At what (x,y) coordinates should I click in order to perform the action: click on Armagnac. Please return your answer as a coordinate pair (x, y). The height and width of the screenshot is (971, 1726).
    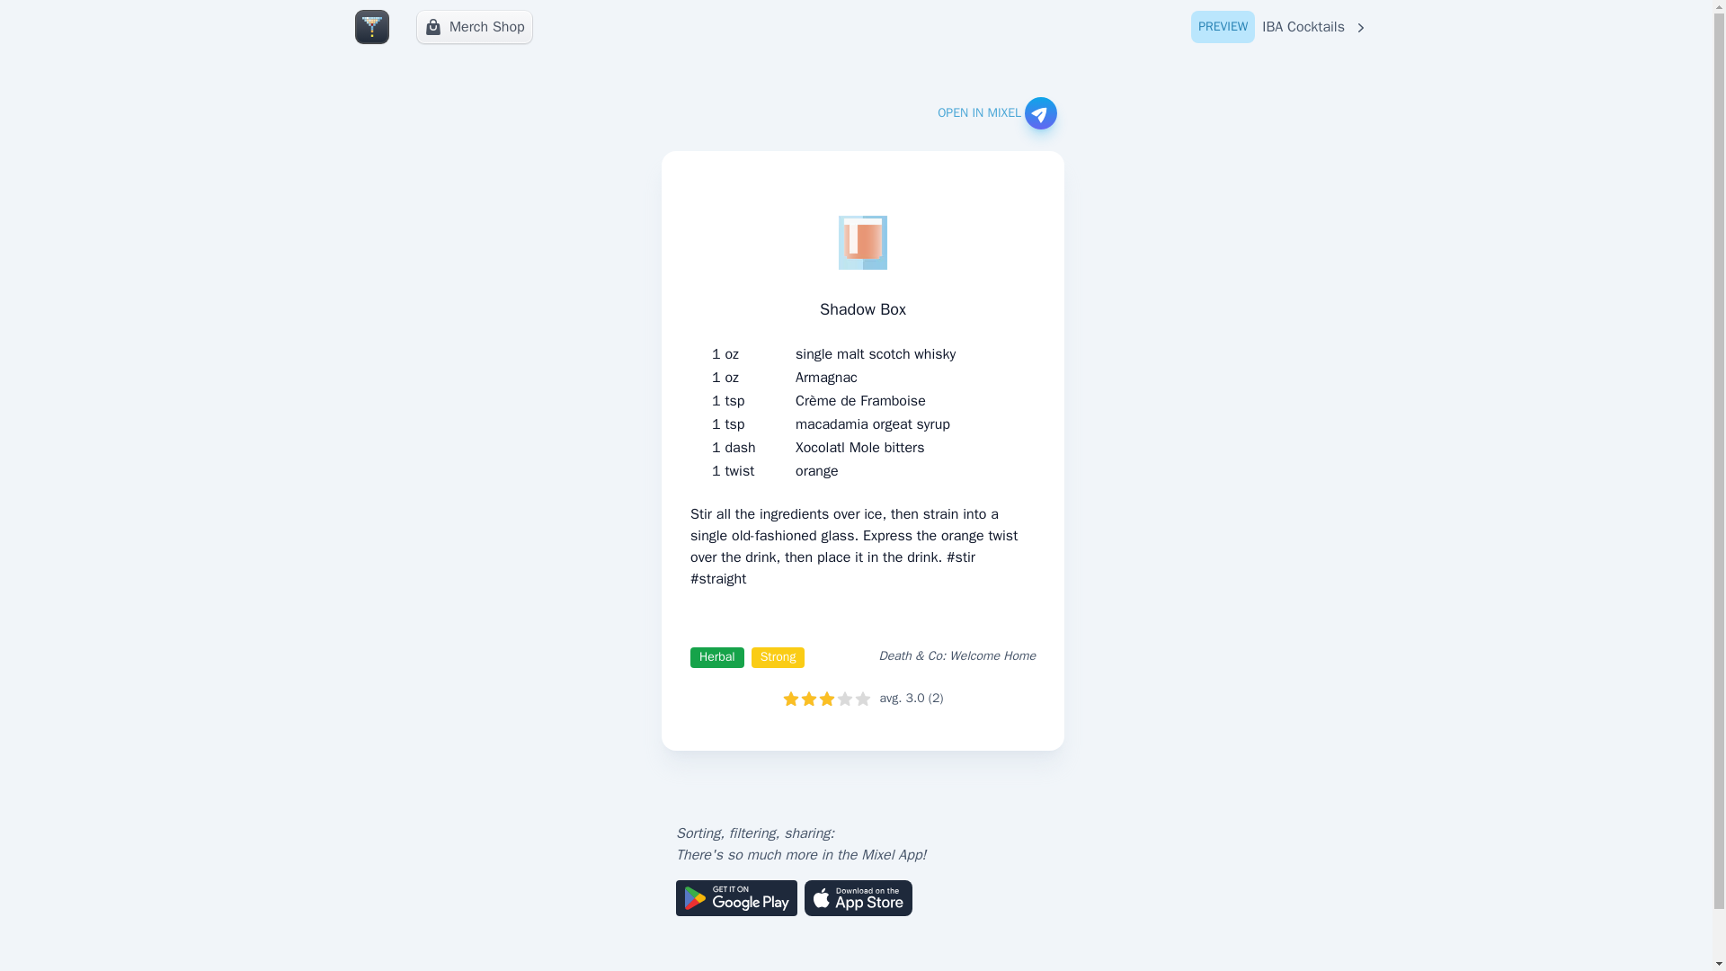
    Looking at the image, I should click on (827, 378).